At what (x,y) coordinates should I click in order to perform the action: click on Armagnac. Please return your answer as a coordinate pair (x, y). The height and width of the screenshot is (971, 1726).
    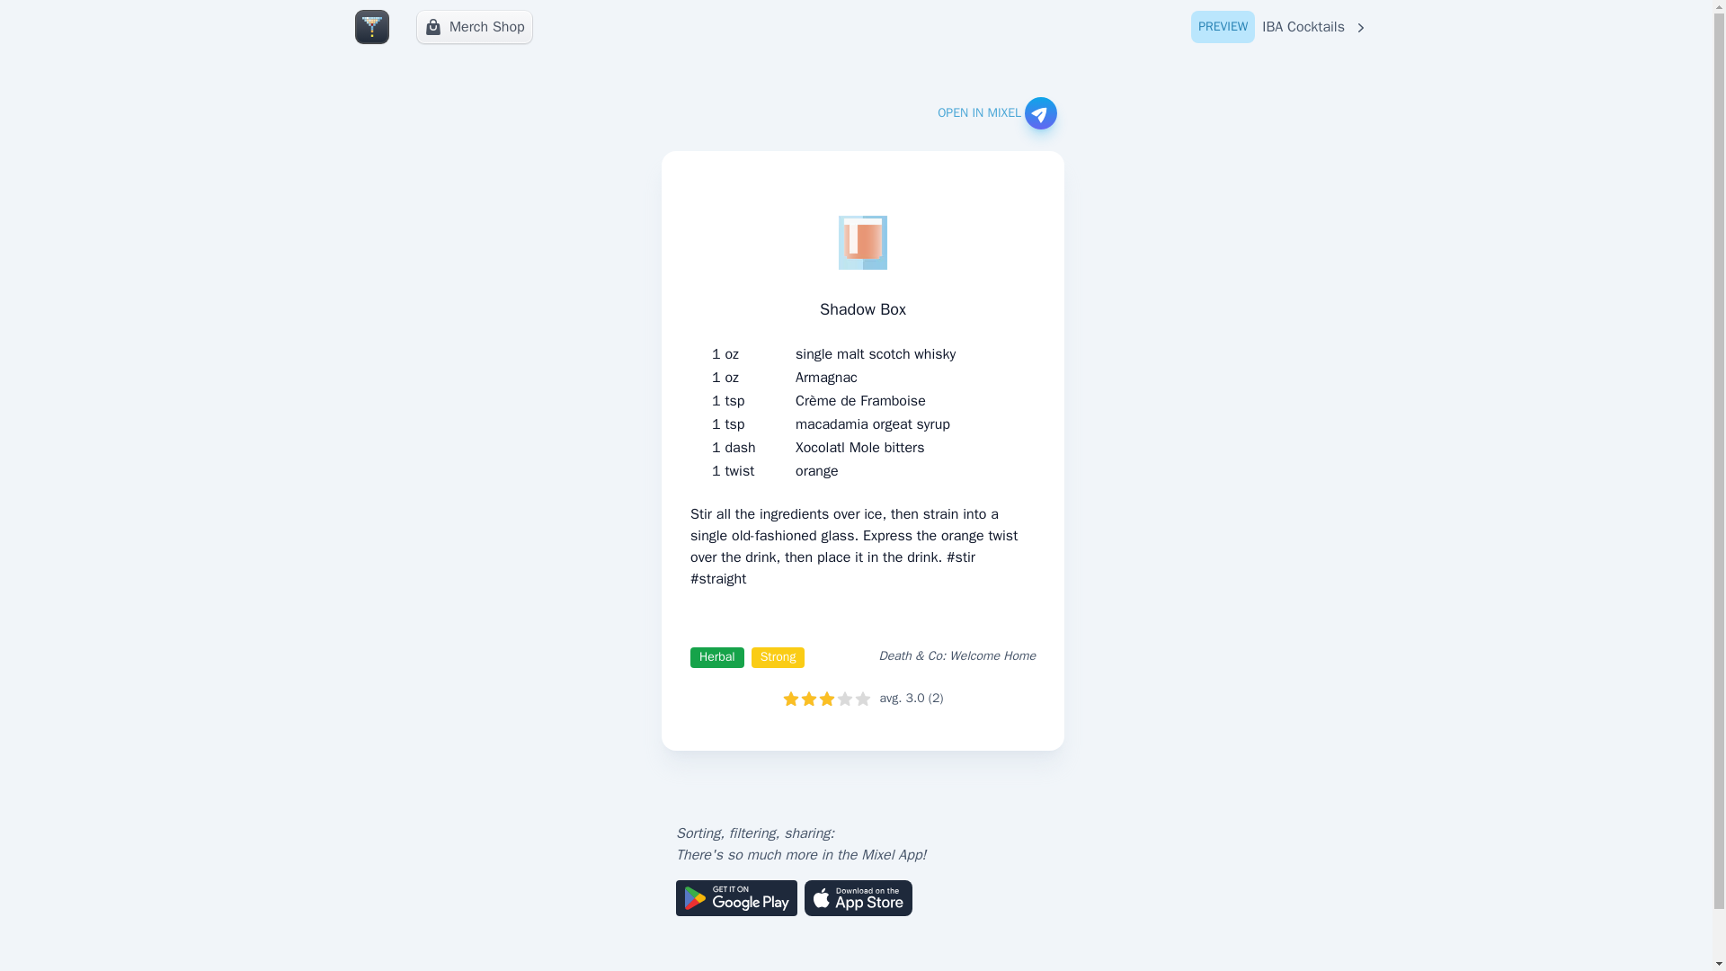
    Looking at the image, I should click on (827, 378).